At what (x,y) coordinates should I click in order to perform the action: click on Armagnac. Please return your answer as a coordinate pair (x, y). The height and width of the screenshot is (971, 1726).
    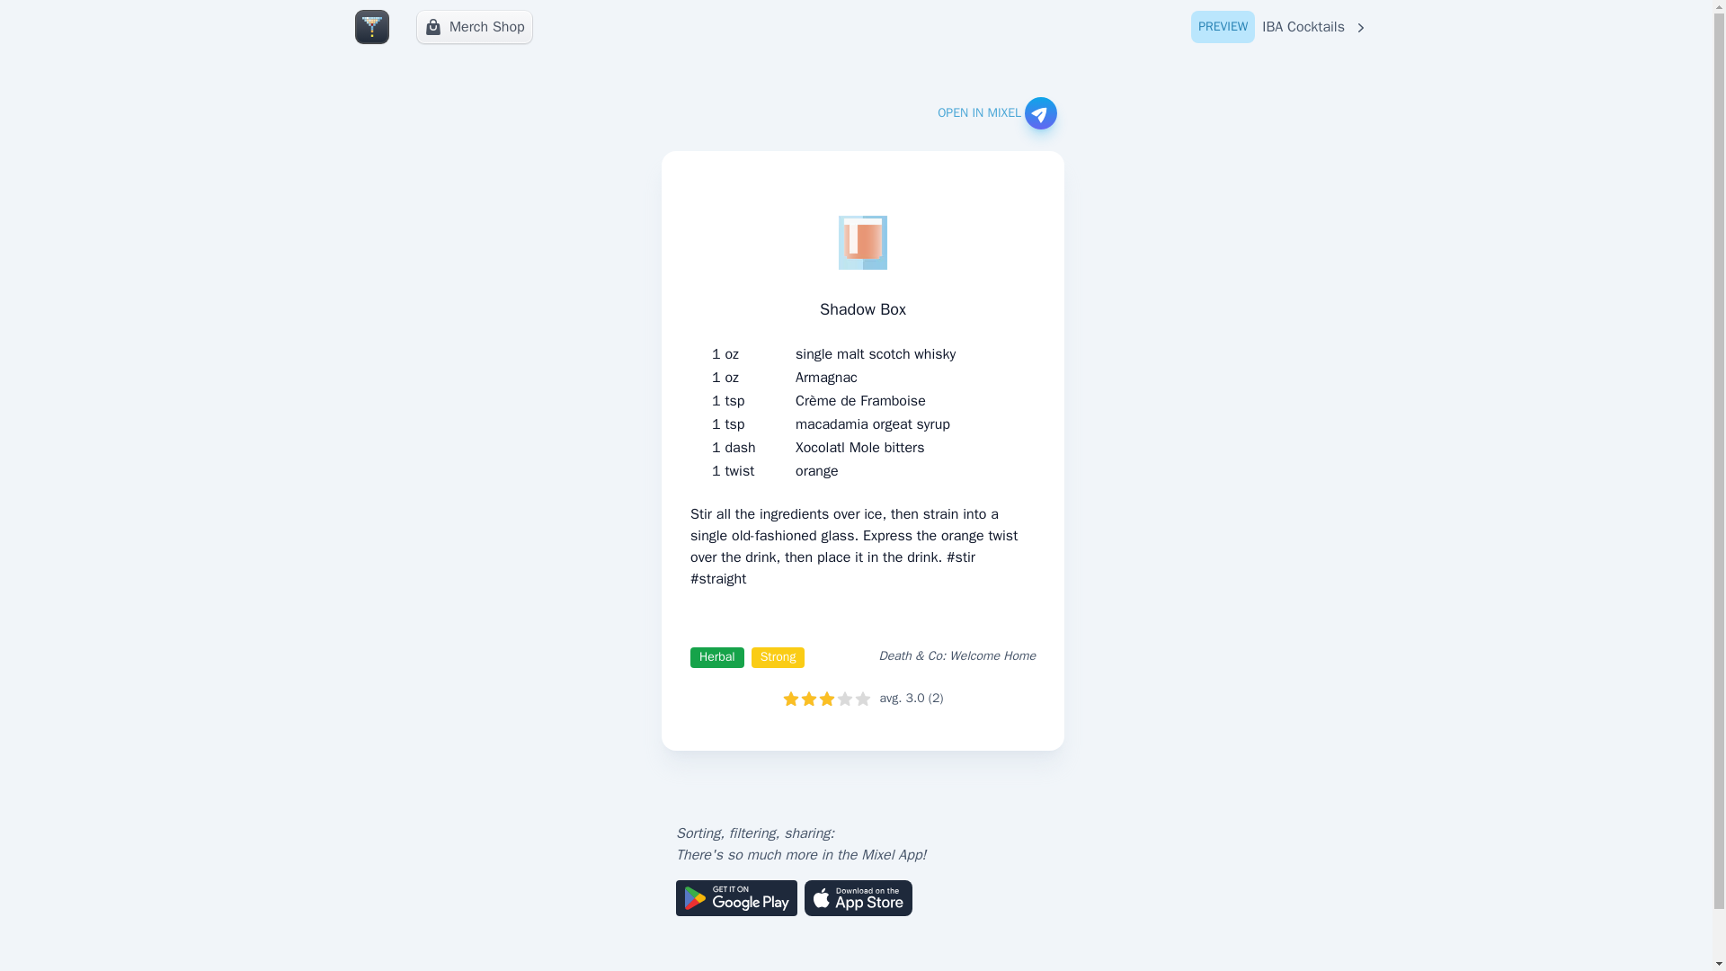
    Looking at the image, I should click on (827, 378).